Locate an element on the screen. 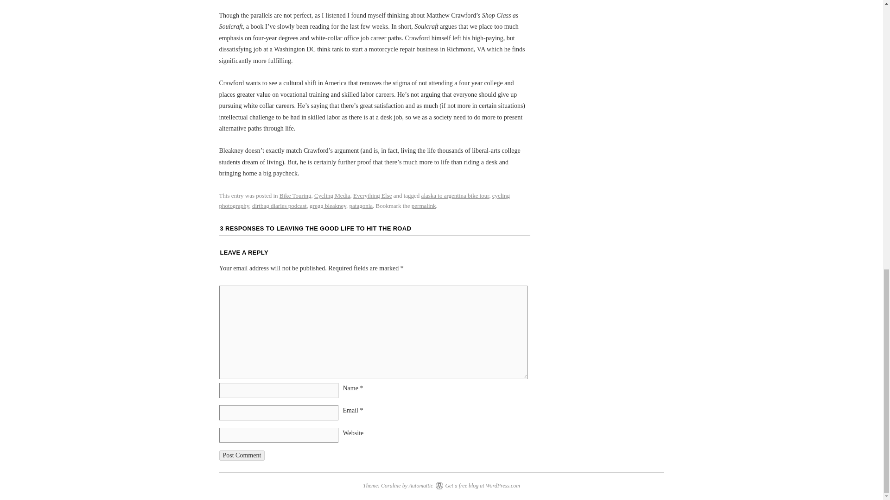 The image size is (890, 500). Post Comment is located at coordinates (242, 456).